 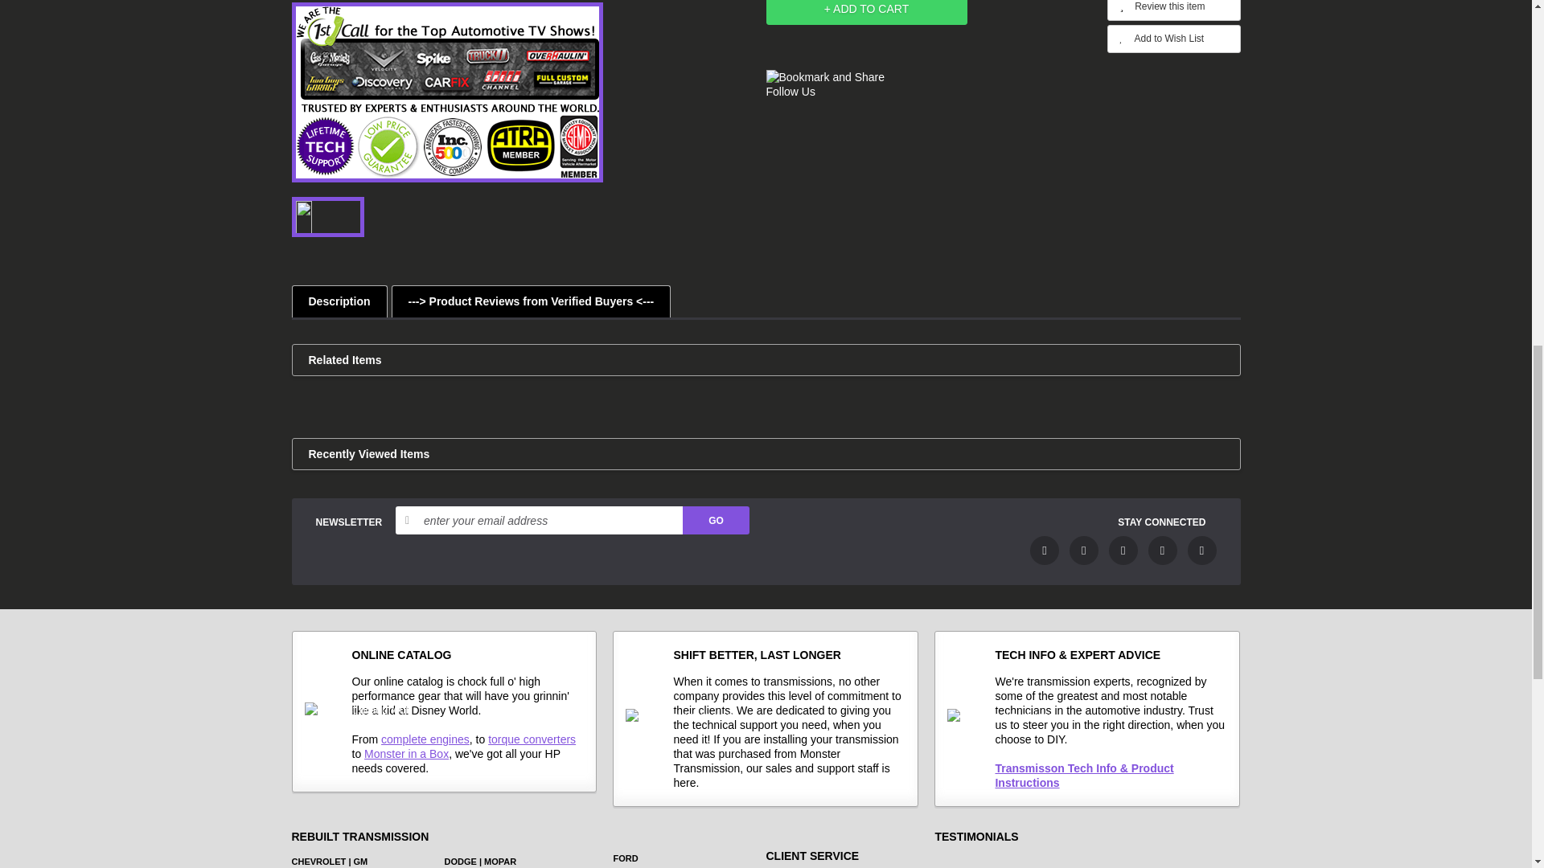 I want to click on Follow Us on Instagram, so click(x=1201, y=551).